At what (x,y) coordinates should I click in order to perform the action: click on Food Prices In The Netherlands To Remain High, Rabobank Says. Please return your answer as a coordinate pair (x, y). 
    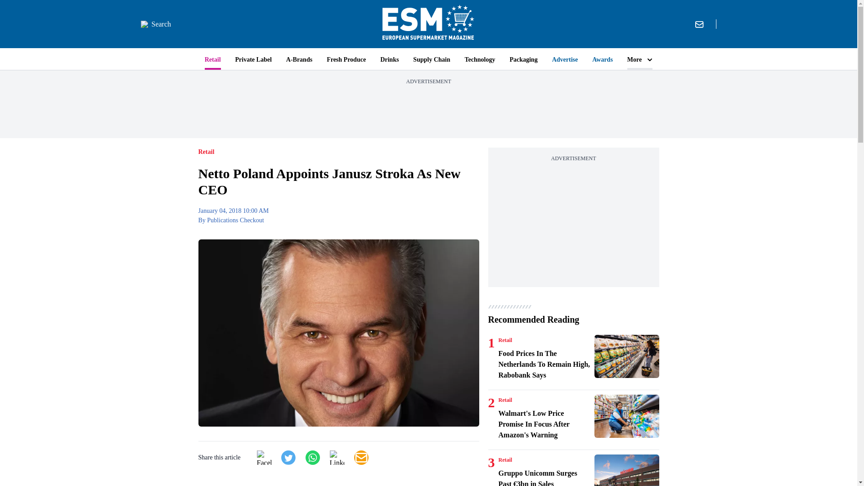
    Looking at the image, I should click on (626, 356).